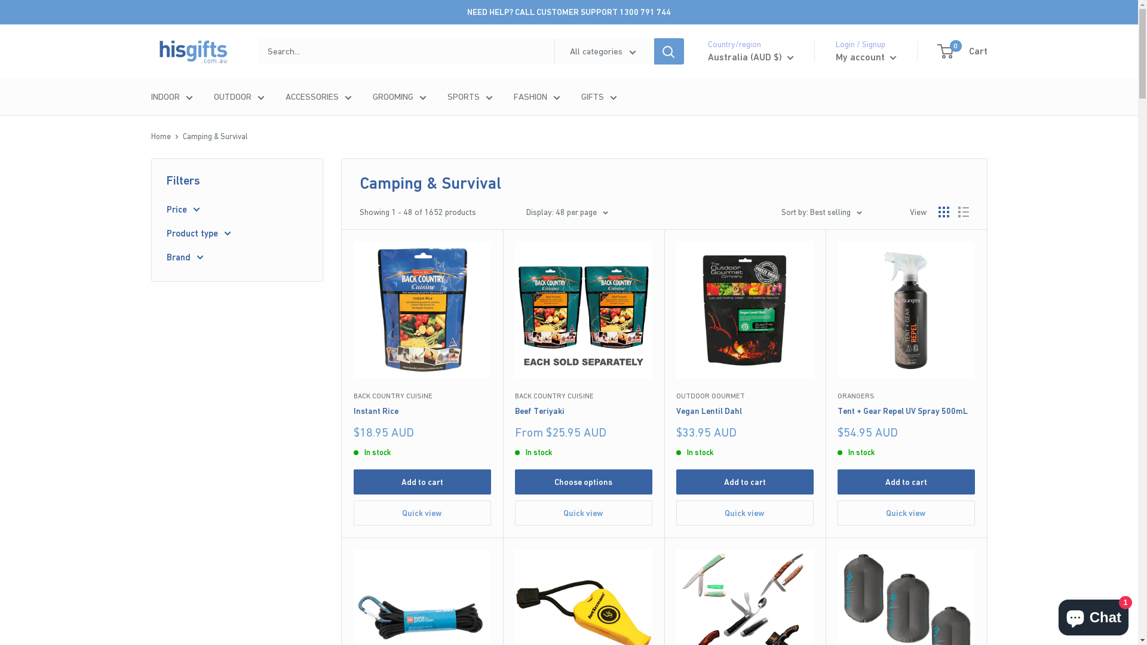 The height and width of the screenshot is (645, 1147). I want to click on Australia (AUD $), so click(750, 57).